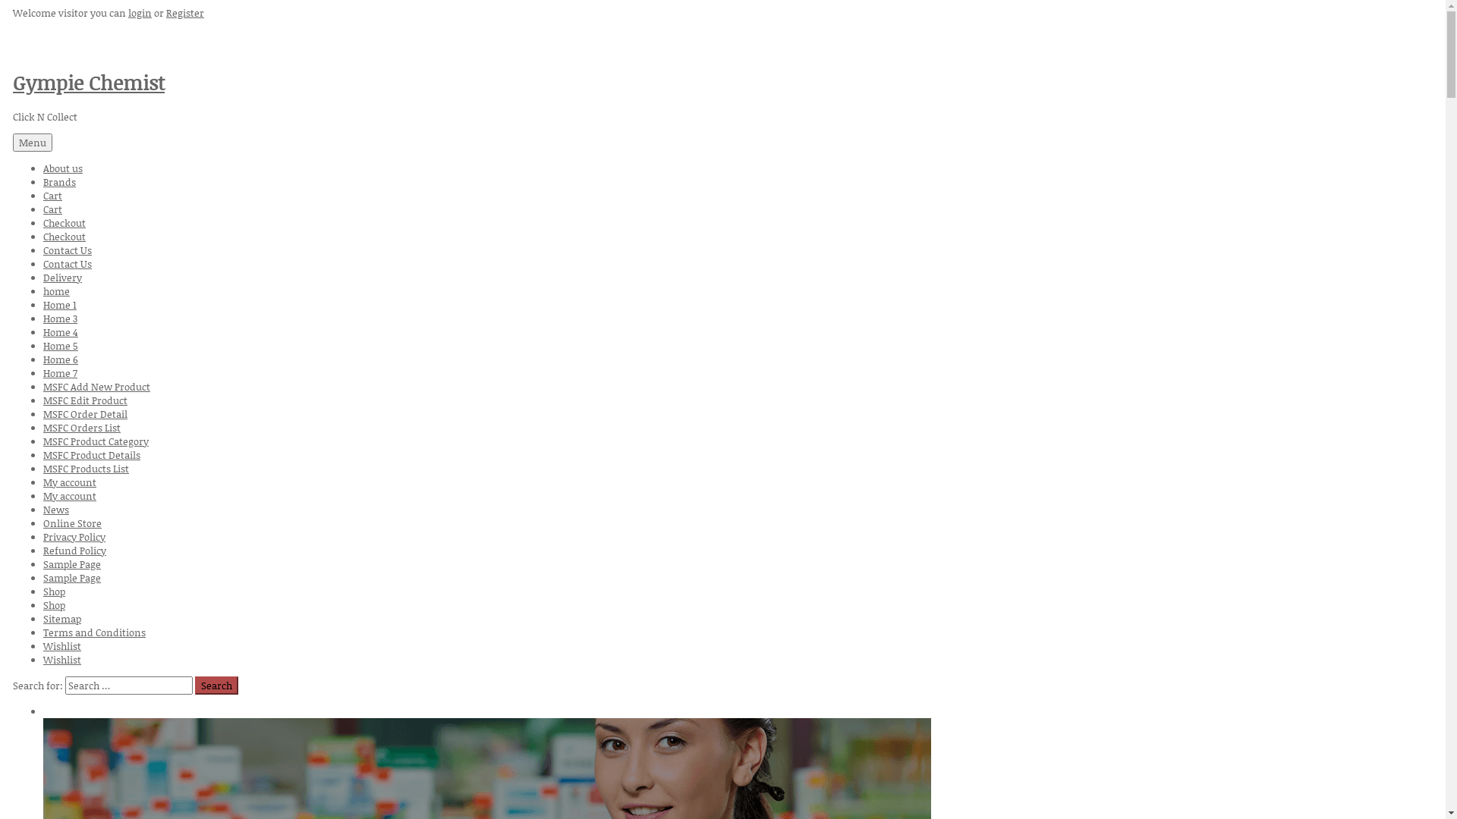 The height and width of the screenshot is (819, 1457). I want to click on Wishlist, so click(62, 660).